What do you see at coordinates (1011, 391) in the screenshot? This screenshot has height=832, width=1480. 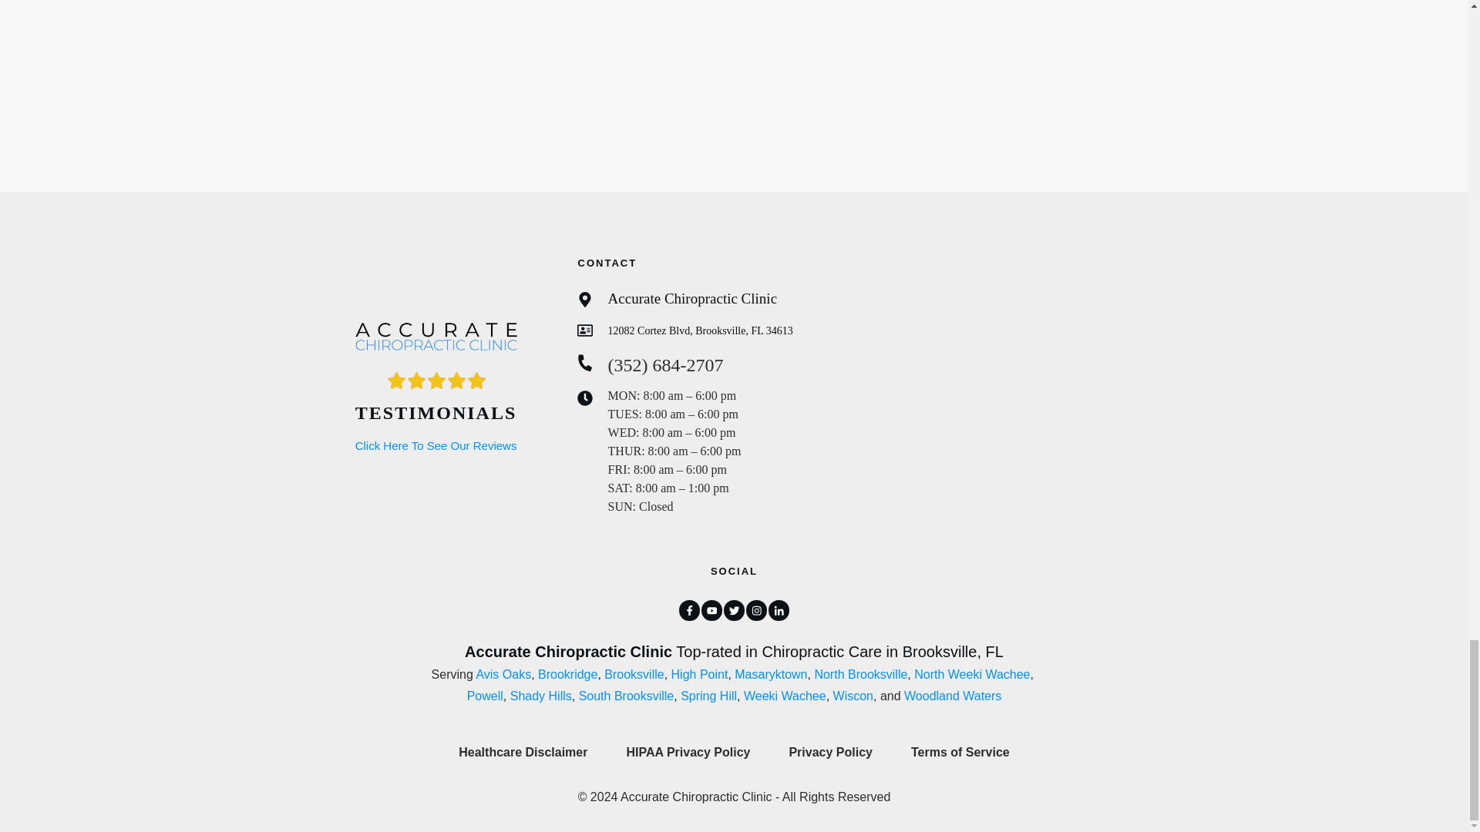 I see `Google Map` at bounding box center [1011, 391].